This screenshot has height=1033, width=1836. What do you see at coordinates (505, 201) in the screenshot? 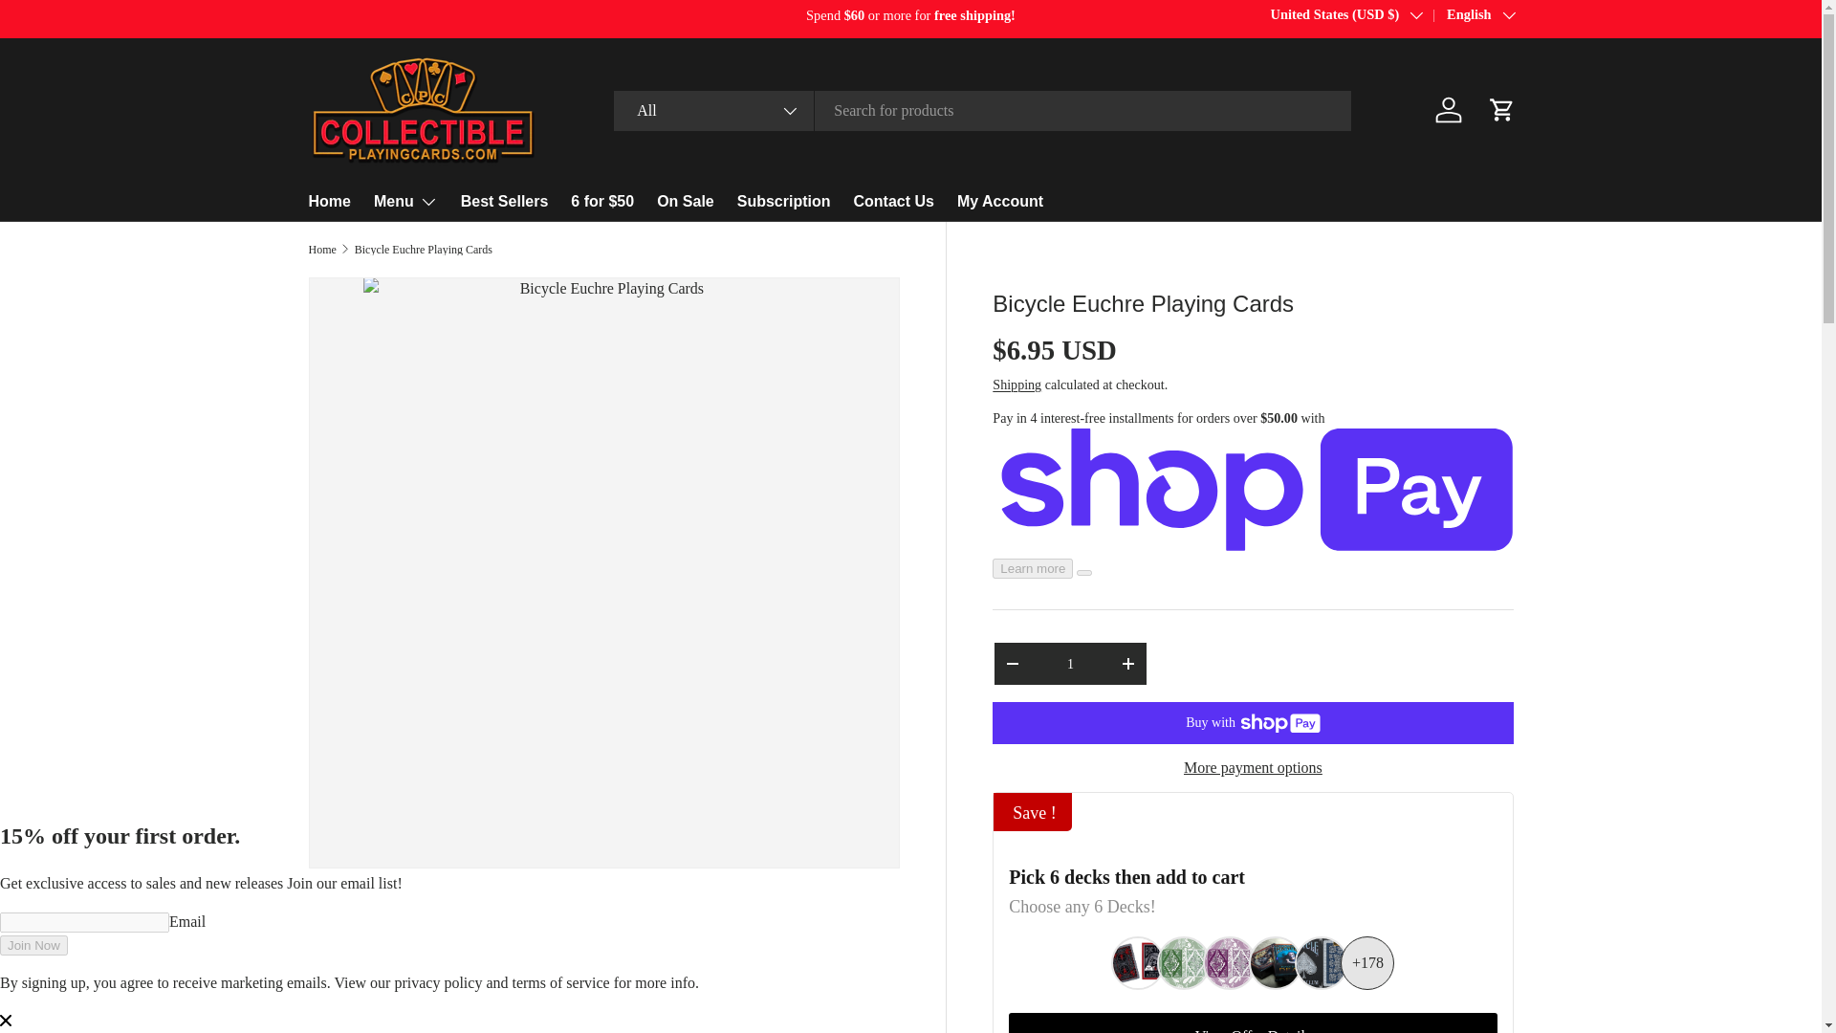
I see `Best Sellers` at bounding box center [505, 201].